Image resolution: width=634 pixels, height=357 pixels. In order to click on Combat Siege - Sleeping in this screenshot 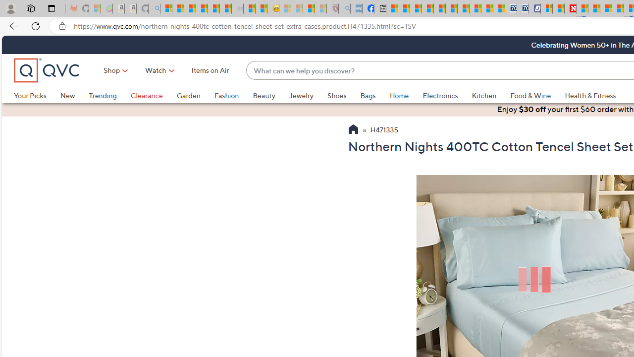, I will do `click(238, 9)`.